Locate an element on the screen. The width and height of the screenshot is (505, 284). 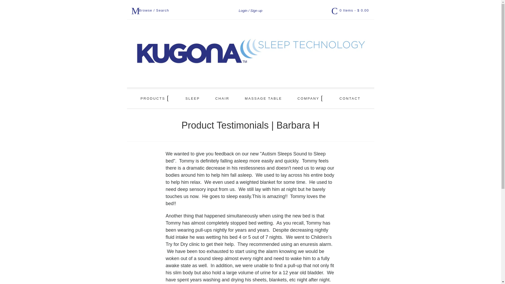
Sign up is located at coordinates (256, 11).